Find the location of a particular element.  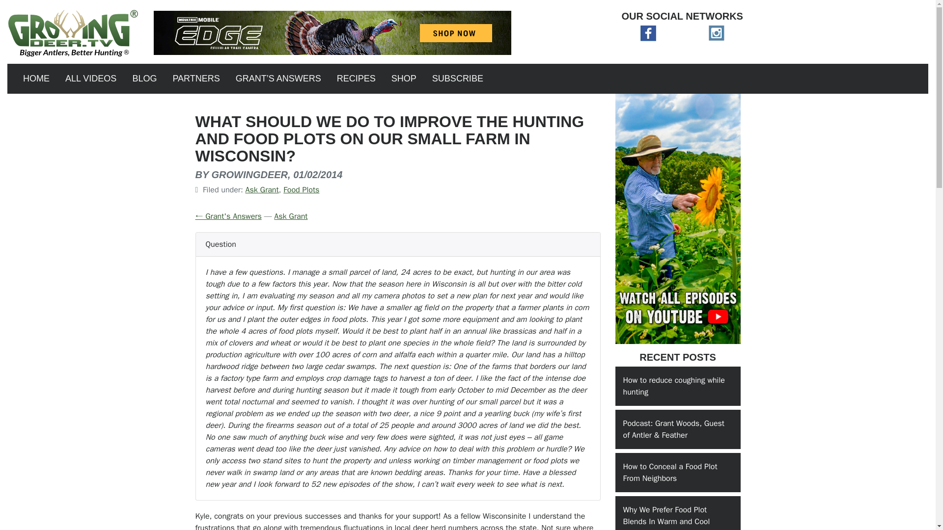

PARTNERS is located at coordinates (195, 79).